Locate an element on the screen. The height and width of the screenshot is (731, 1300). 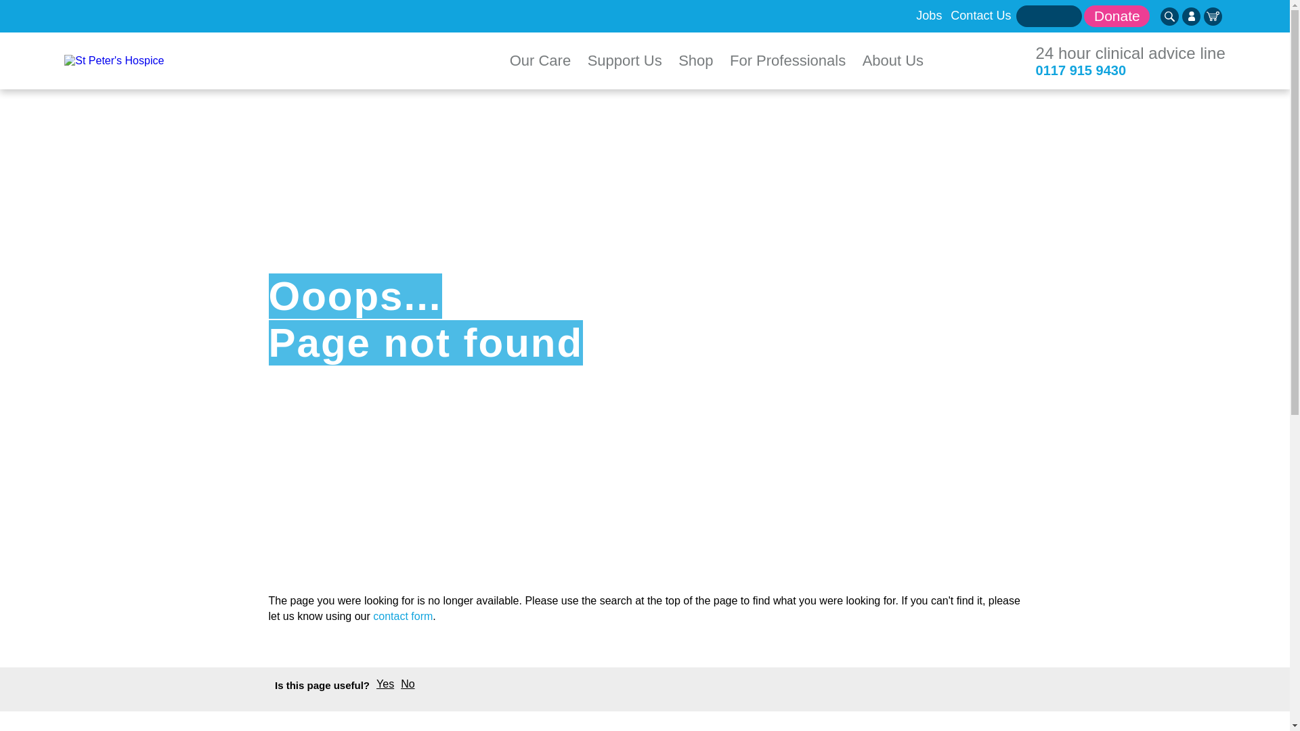
Donate is located at coordinates (1117, 16).